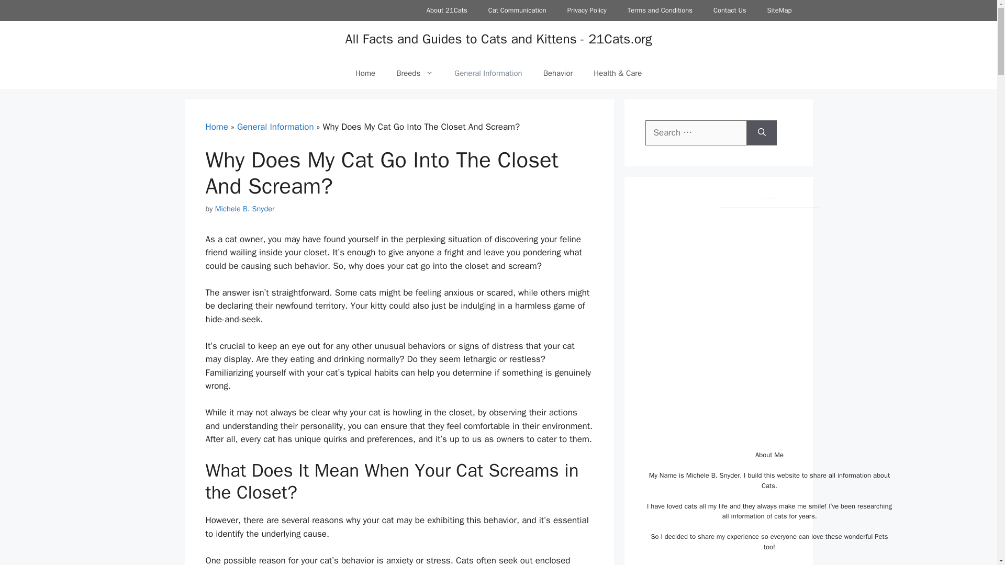  Describe the element at coordinates (498, 39) in the screenshot. I see `All Facts and Guides to Cats and Kittens - 21Cats.org` at that location.